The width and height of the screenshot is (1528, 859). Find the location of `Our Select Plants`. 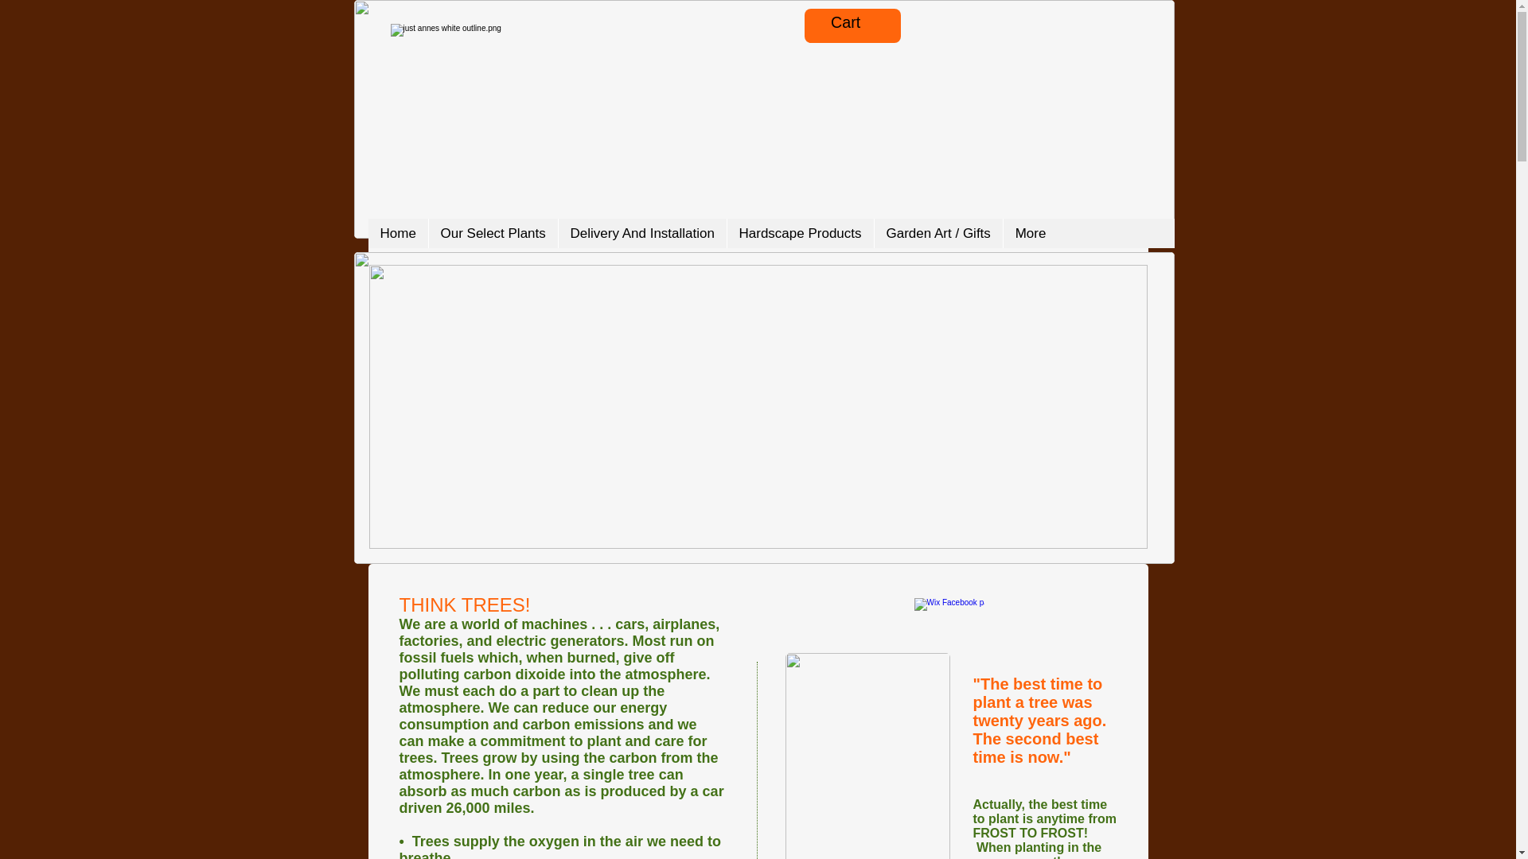

Our Select Plants is located at coordinates (492, 234).